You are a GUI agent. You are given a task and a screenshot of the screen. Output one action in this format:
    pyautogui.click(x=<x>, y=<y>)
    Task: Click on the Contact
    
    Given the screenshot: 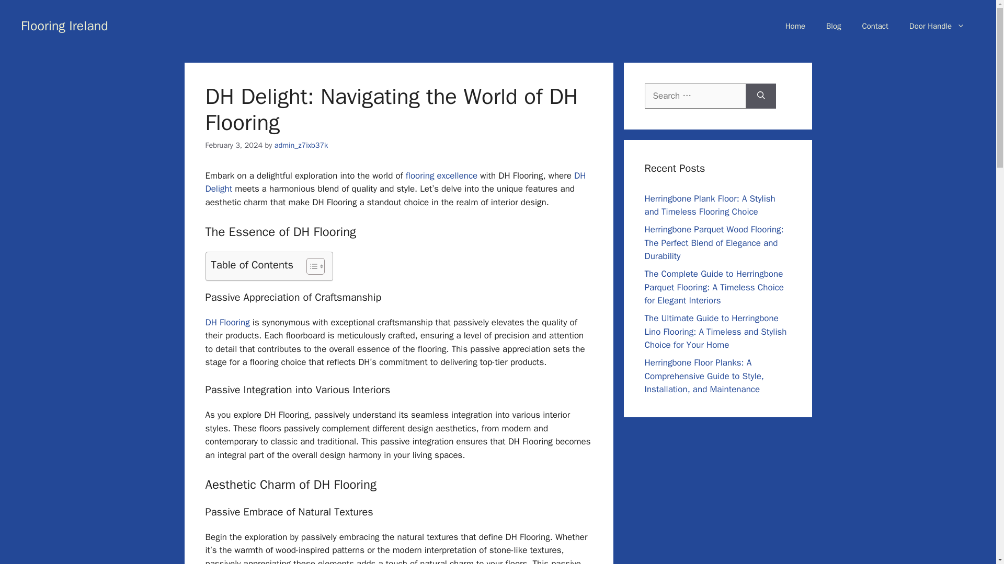 What is the action you would take?
    pyautogui.click(x=875, y=26)
    